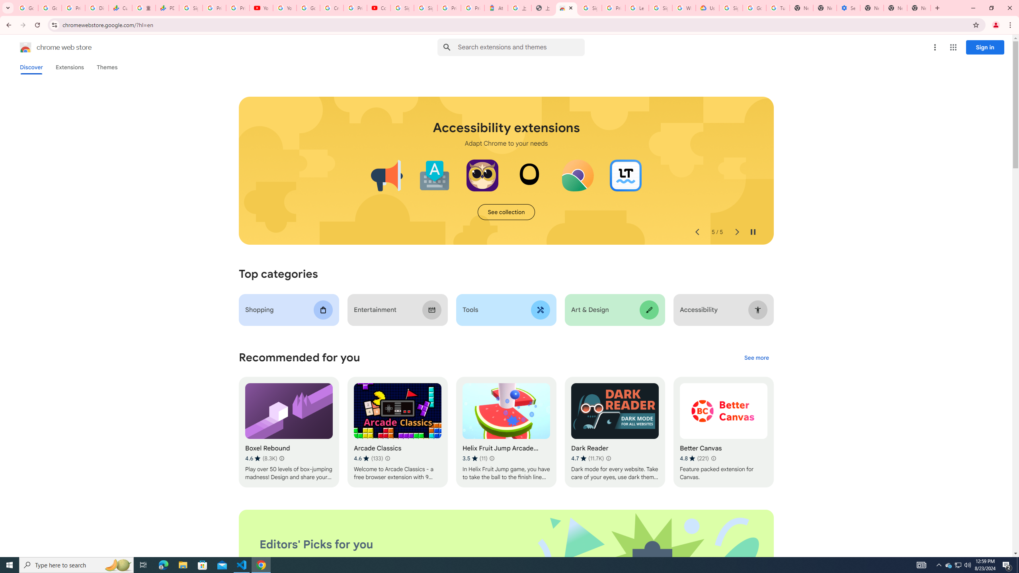  Describe the element at coordinates (754, 8) in the screenshot. I see `Google Account Help` at that location.